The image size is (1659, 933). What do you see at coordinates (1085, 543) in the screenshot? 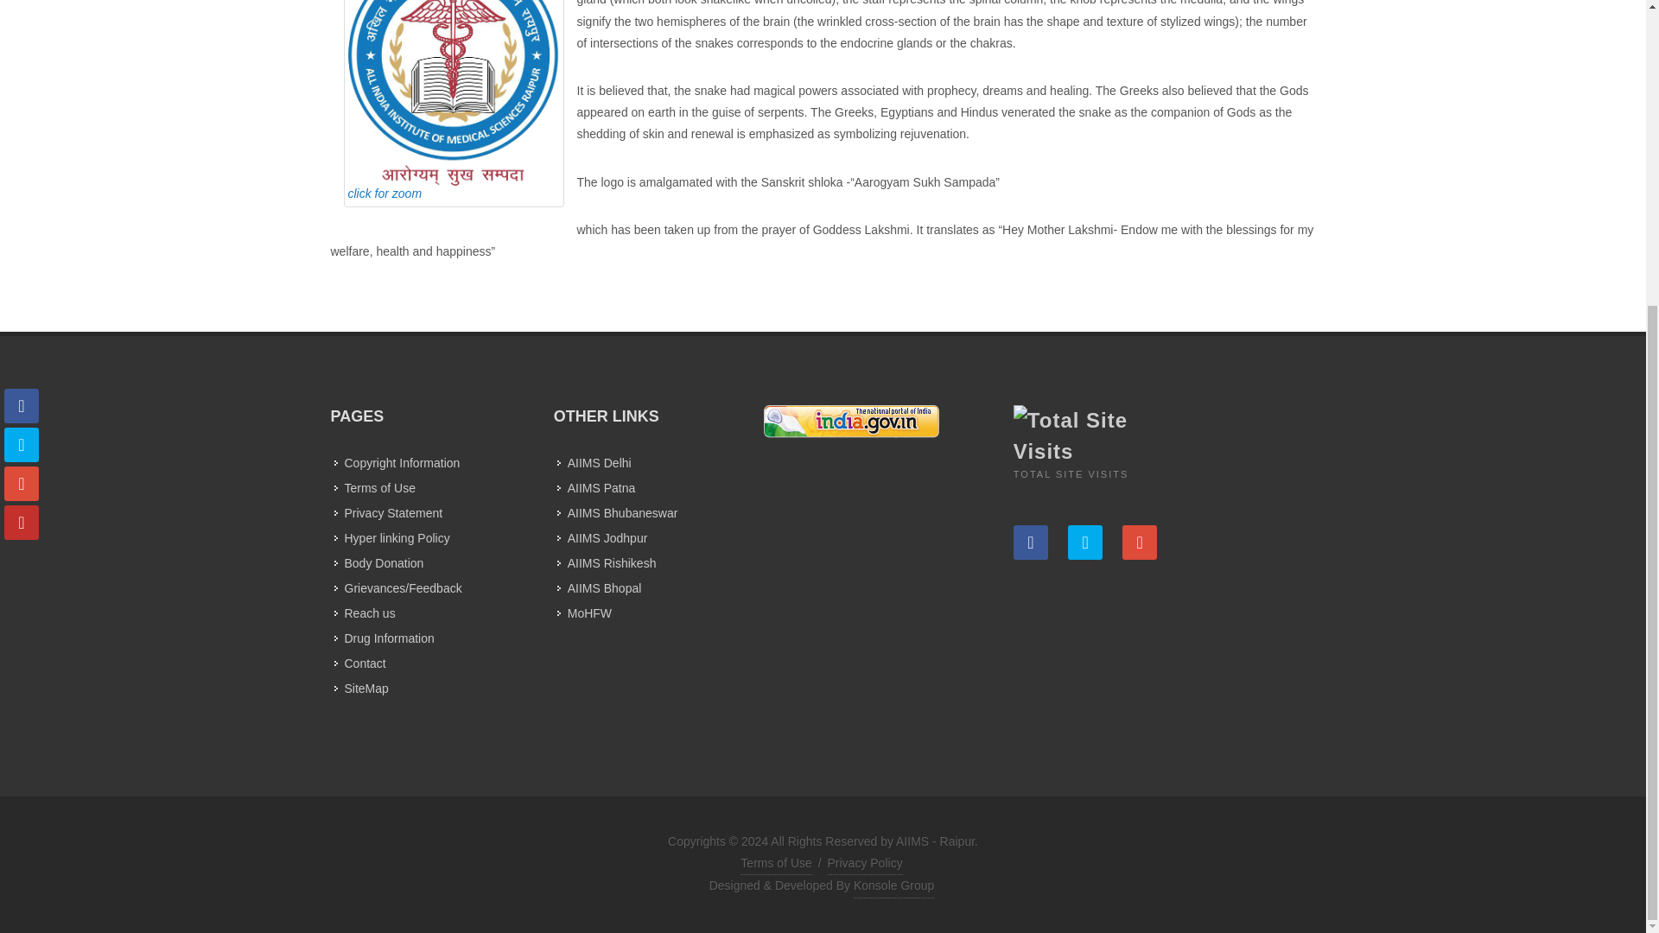
I see `Twitter` at bounding box center [1085, 543].